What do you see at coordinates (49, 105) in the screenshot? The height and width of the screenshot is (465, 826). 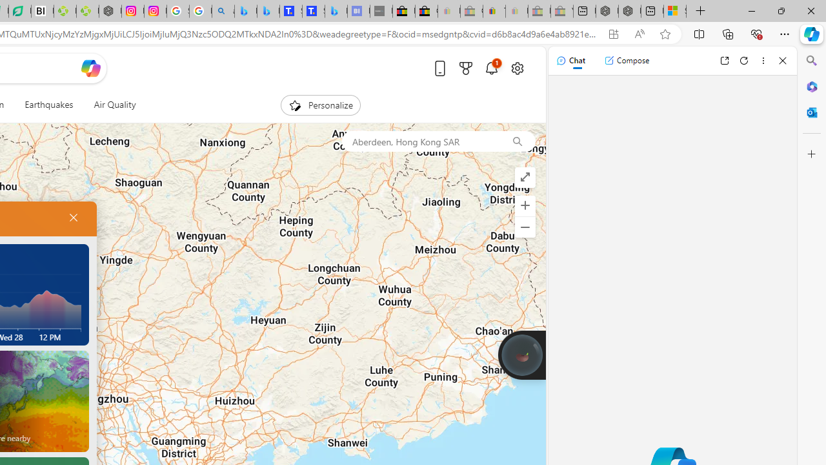 I see `Earthquakes` at bounding box center [49, 105].